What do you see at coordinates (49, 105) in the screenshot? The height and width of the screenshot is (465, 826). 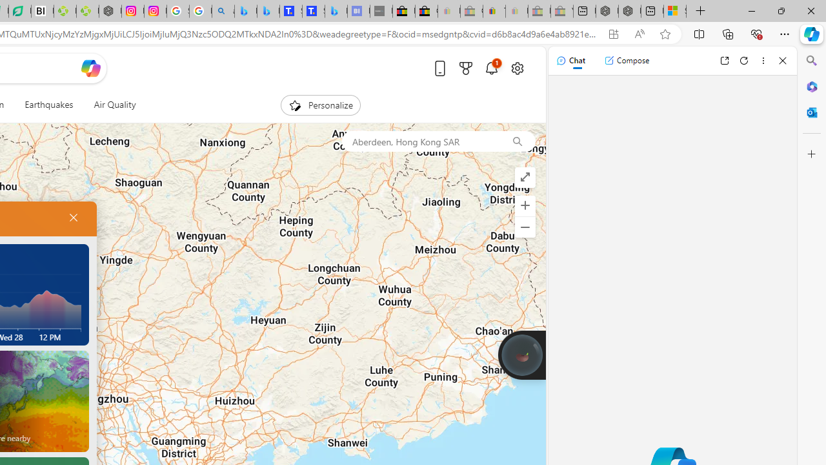 I see `Earthquakes` at bounding box center [49, 105].